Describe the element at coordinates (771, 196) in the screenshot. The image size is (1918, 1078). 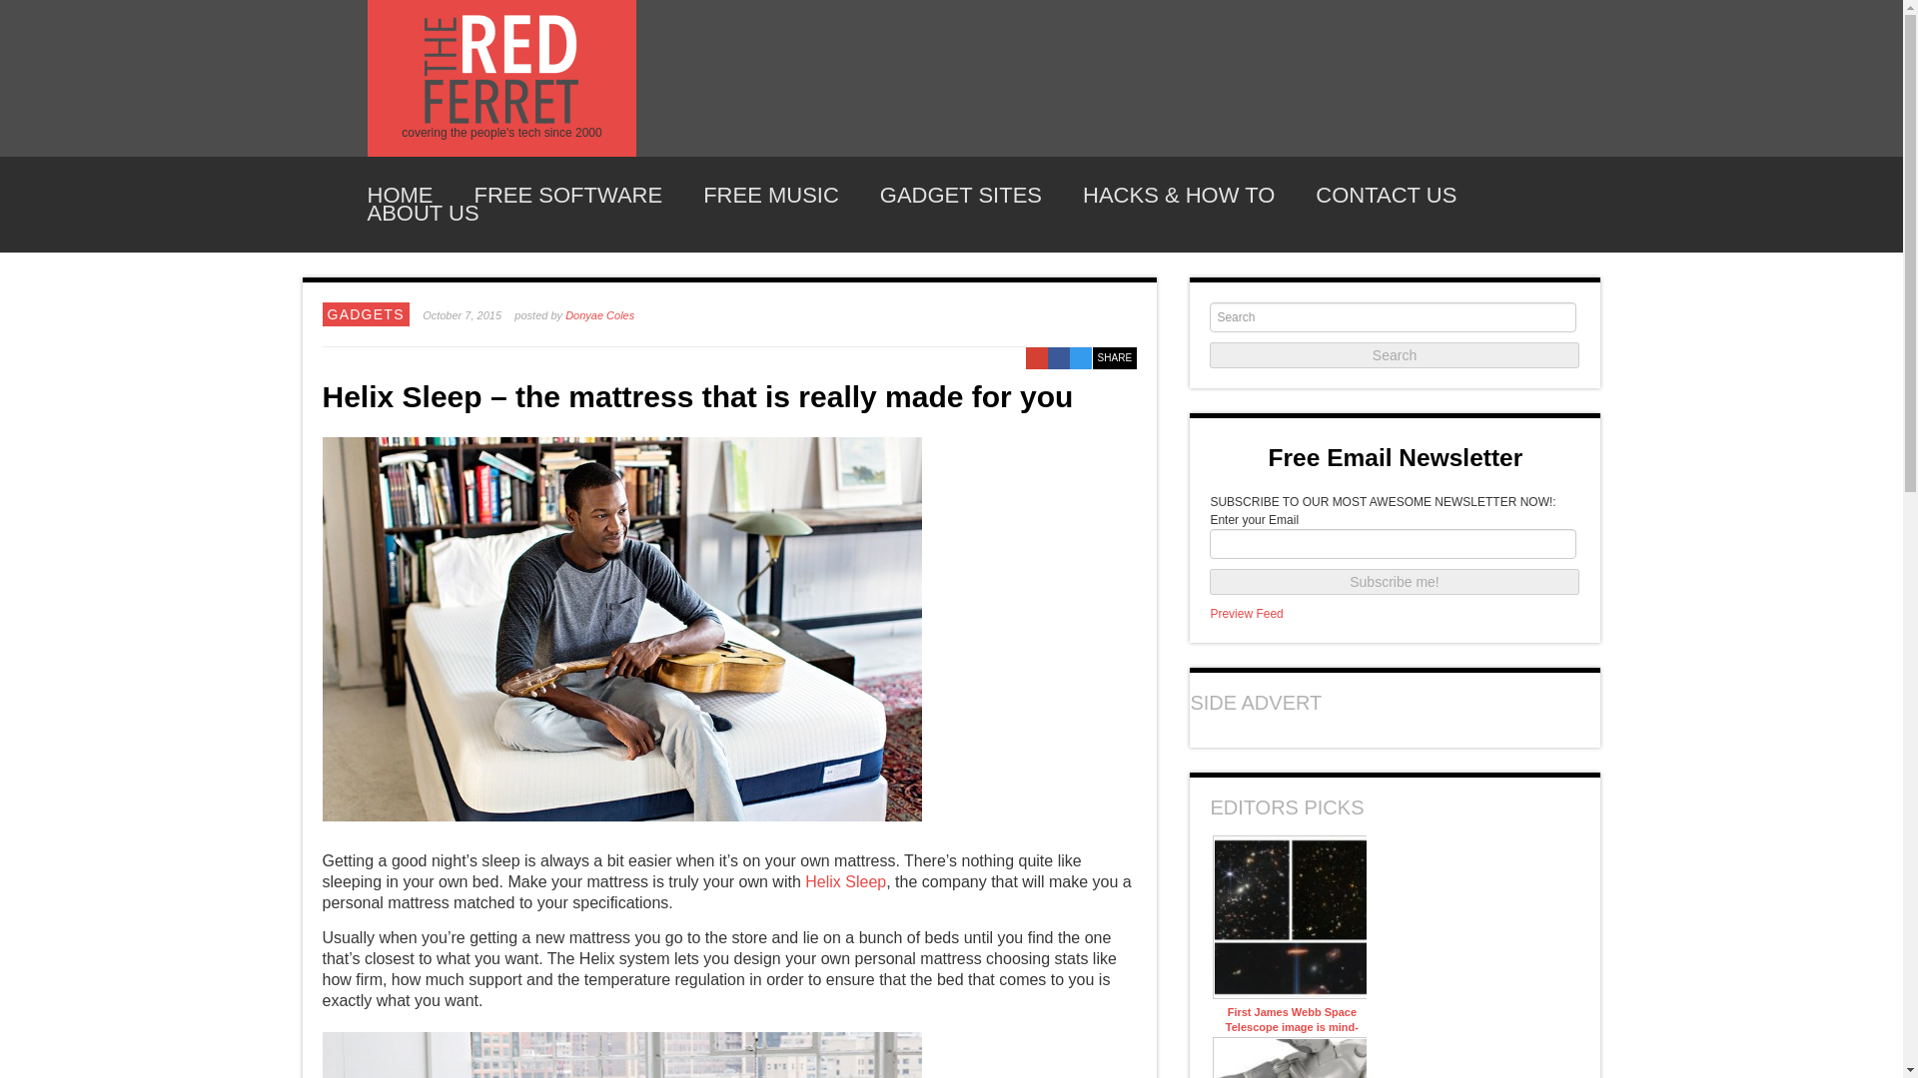
I see `FREE MUSIC` at that location.